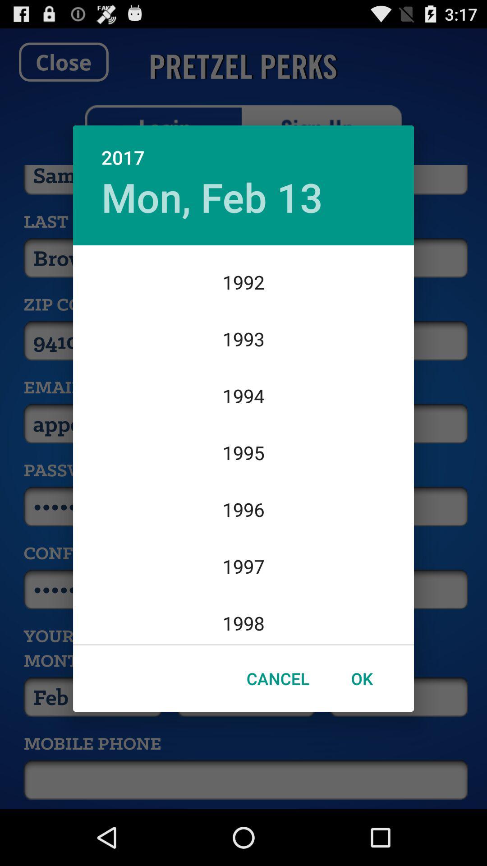 The width and height of the screenshot is (487, 866). I want to click on open ok, so click(362, 678).